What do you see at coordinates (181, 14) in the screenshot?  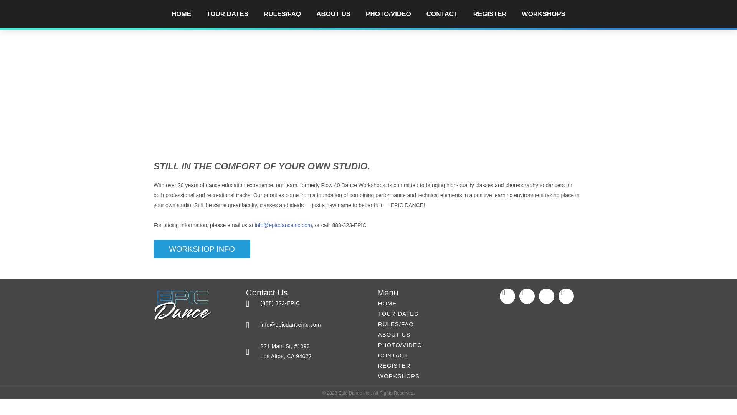 I see `HOME` at bounding box center [181, 14].